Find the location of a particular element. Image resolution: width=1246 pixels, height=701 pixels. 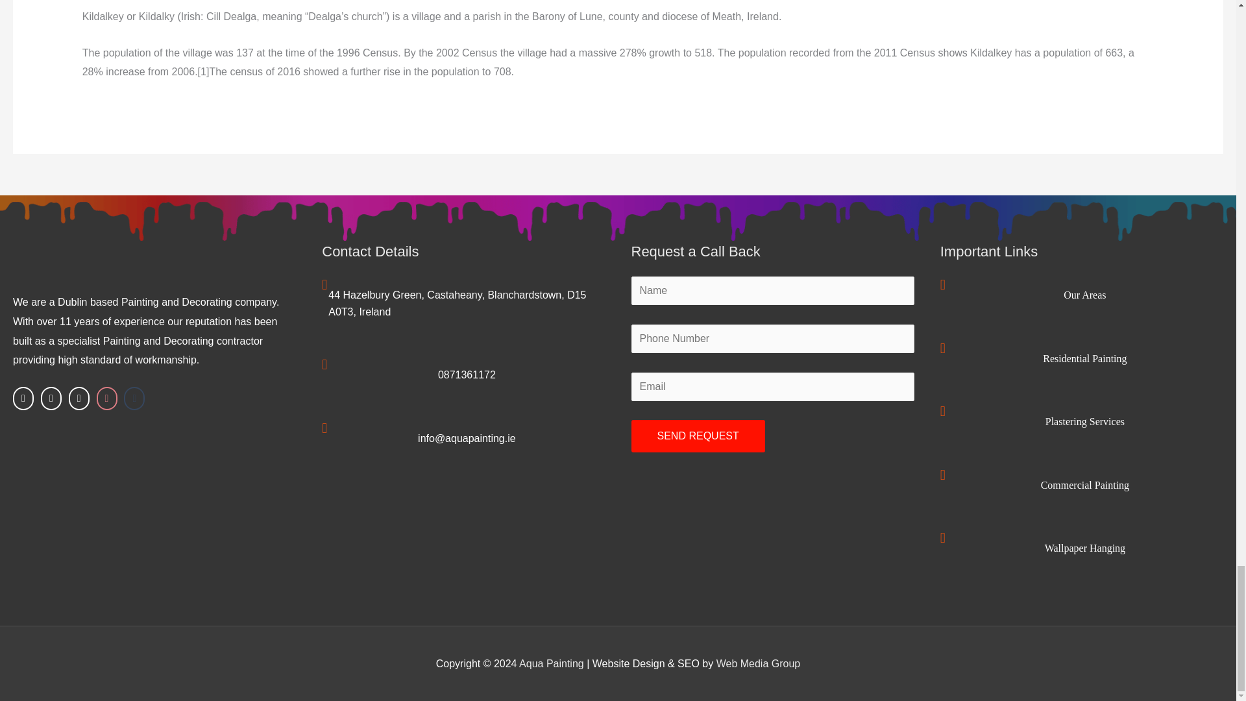

SEND REQUEST is located at coordinates (697, 436).